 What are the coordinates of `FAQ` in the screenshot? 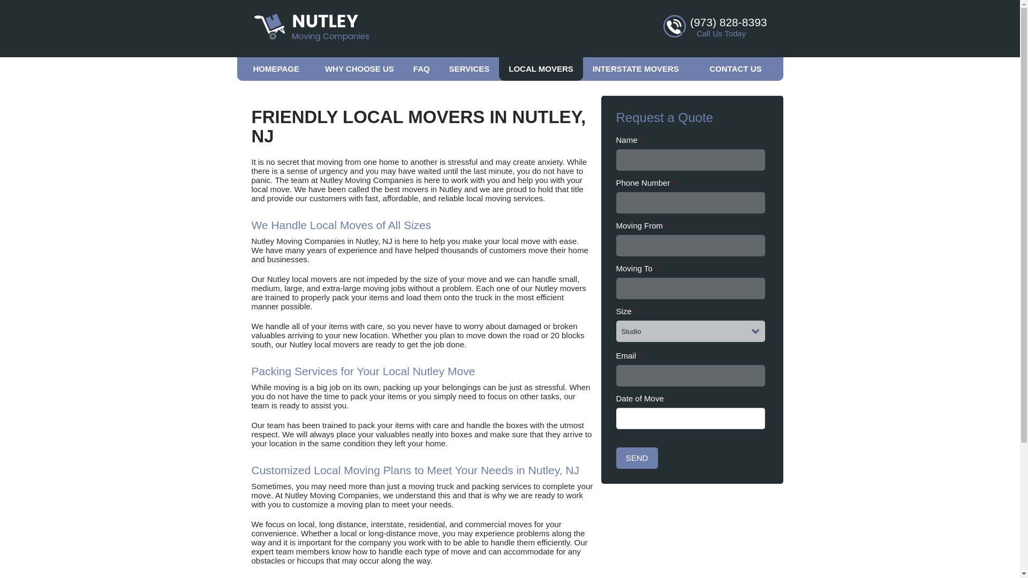 It's located at (422, 69).